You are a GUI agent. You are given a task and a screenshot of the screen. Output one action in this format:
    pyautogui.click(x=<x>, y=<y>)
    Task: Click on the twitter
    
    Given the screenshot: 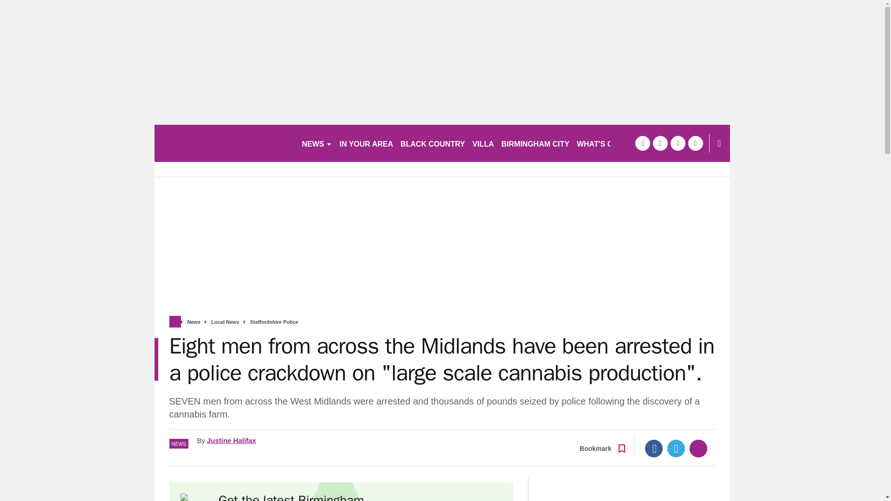 What is the action you would take?
    pyautogui.click(x=660, y=143)
    